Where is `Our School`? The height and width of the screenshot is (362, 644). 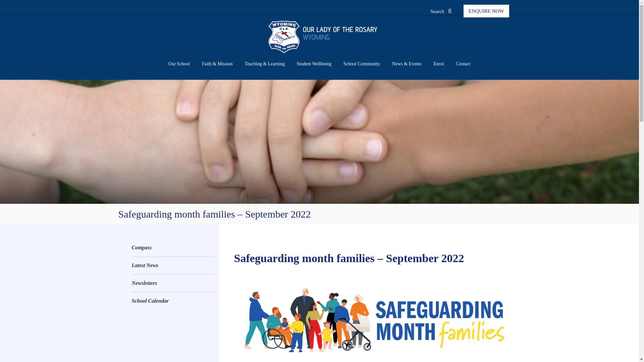
Our School is located at coordinates (179, 64).